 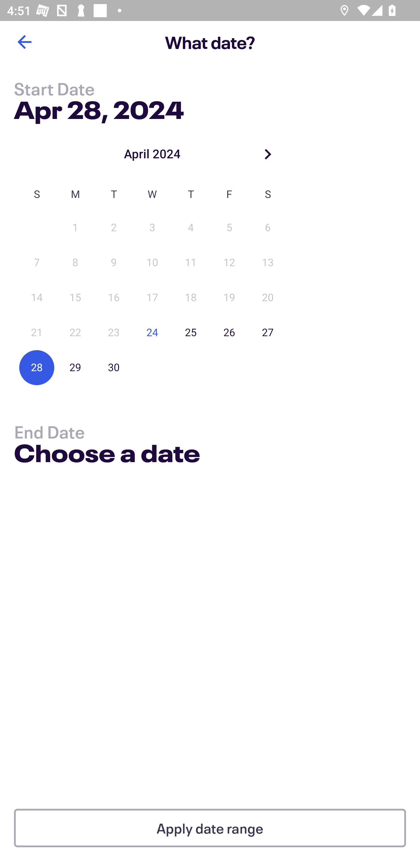 I want to click on 17 17 April 2024, so click(x=152, y=298).